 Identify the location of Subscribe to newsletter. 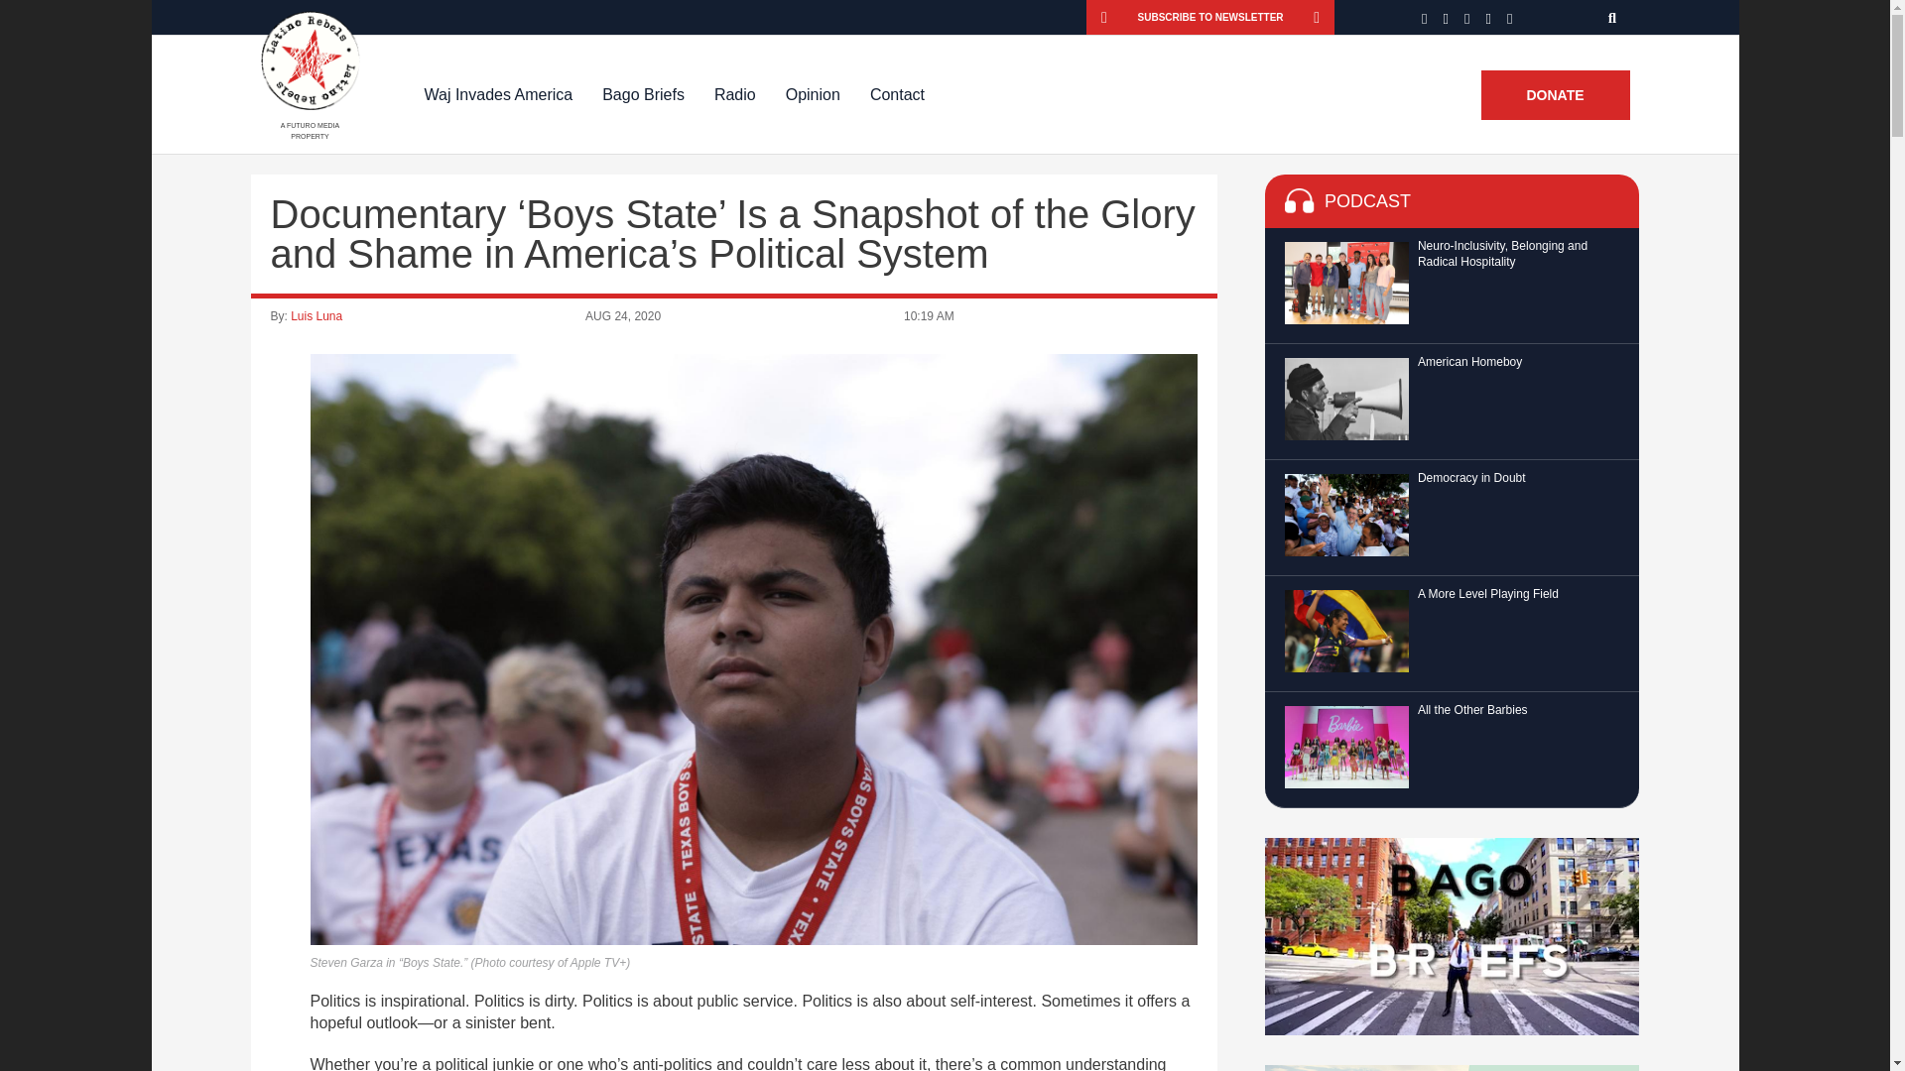
(1210, 17).